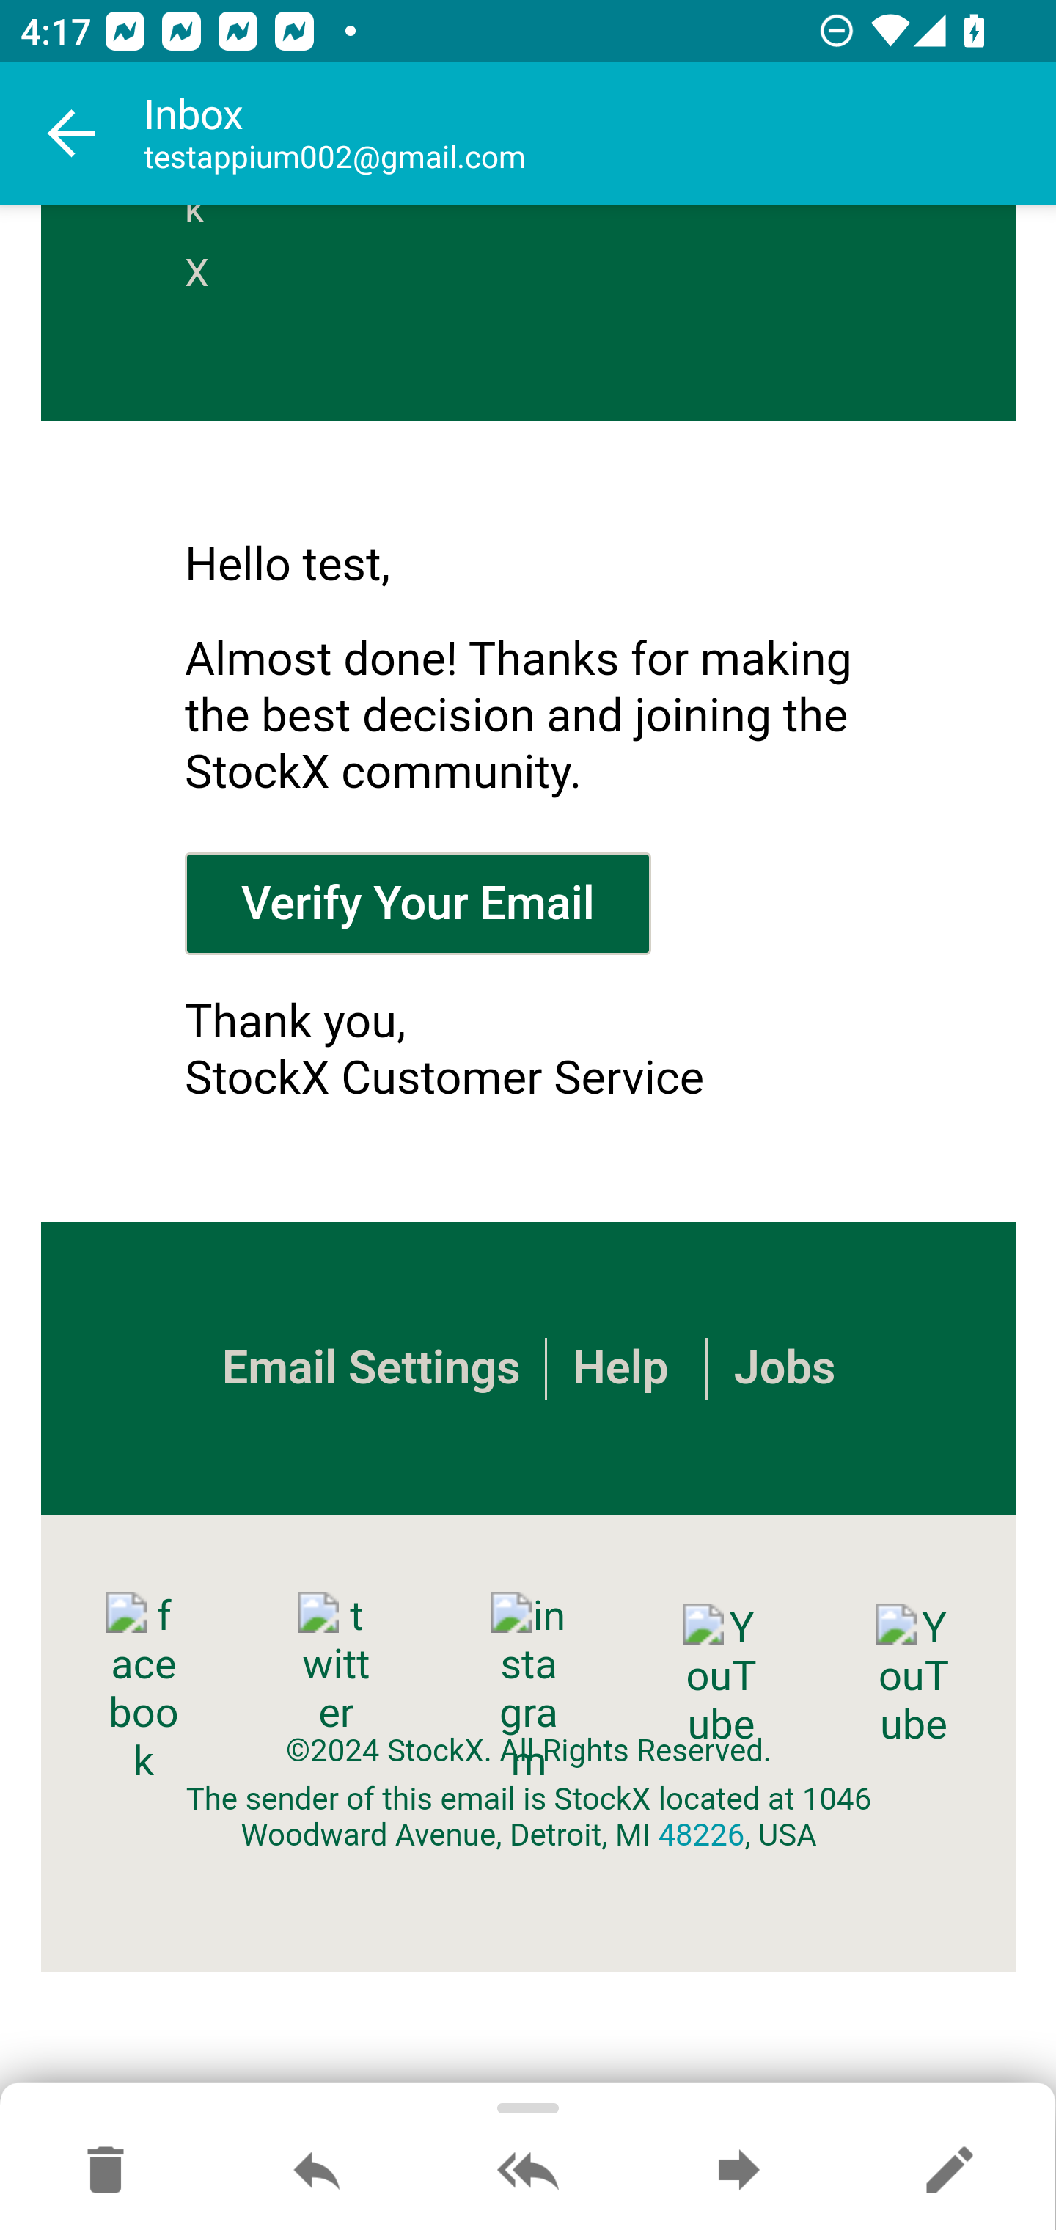  What do you see at coordinates (783, 1368) in the screenshot?
I see `Jobs` at bounding box center [783, 1368].